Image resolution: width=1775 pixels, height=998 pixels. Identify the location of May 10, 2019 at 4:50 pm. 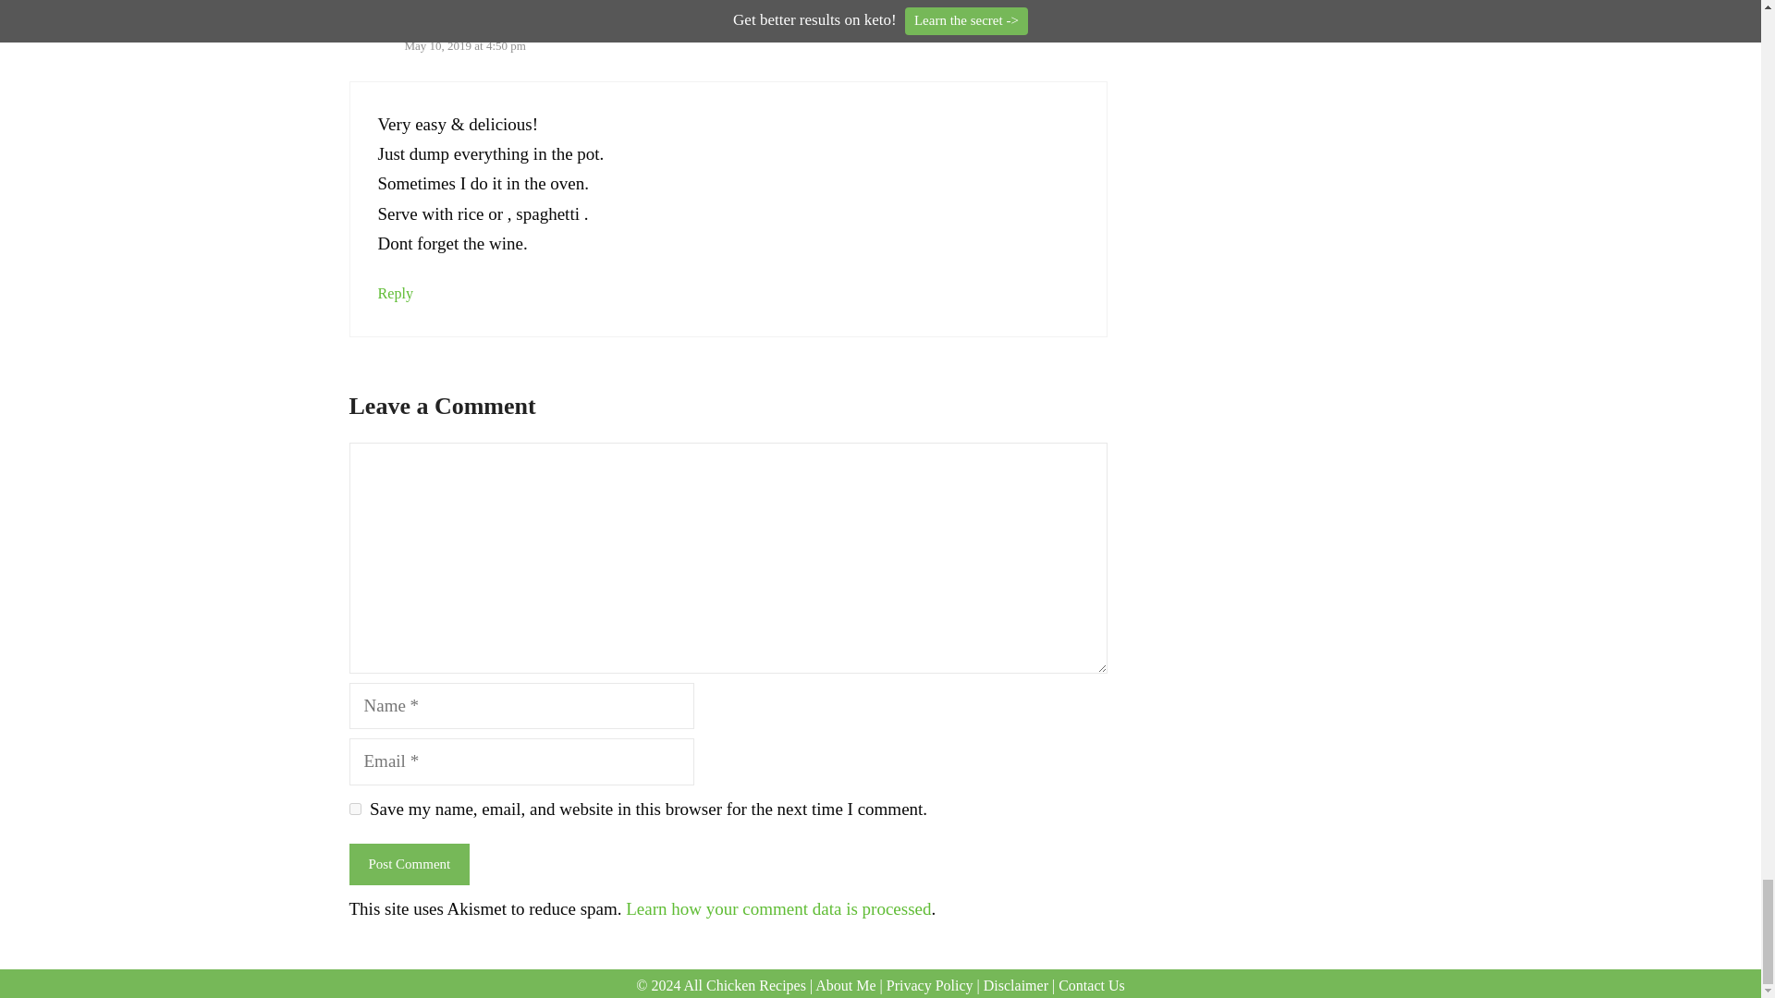
(464, 46).